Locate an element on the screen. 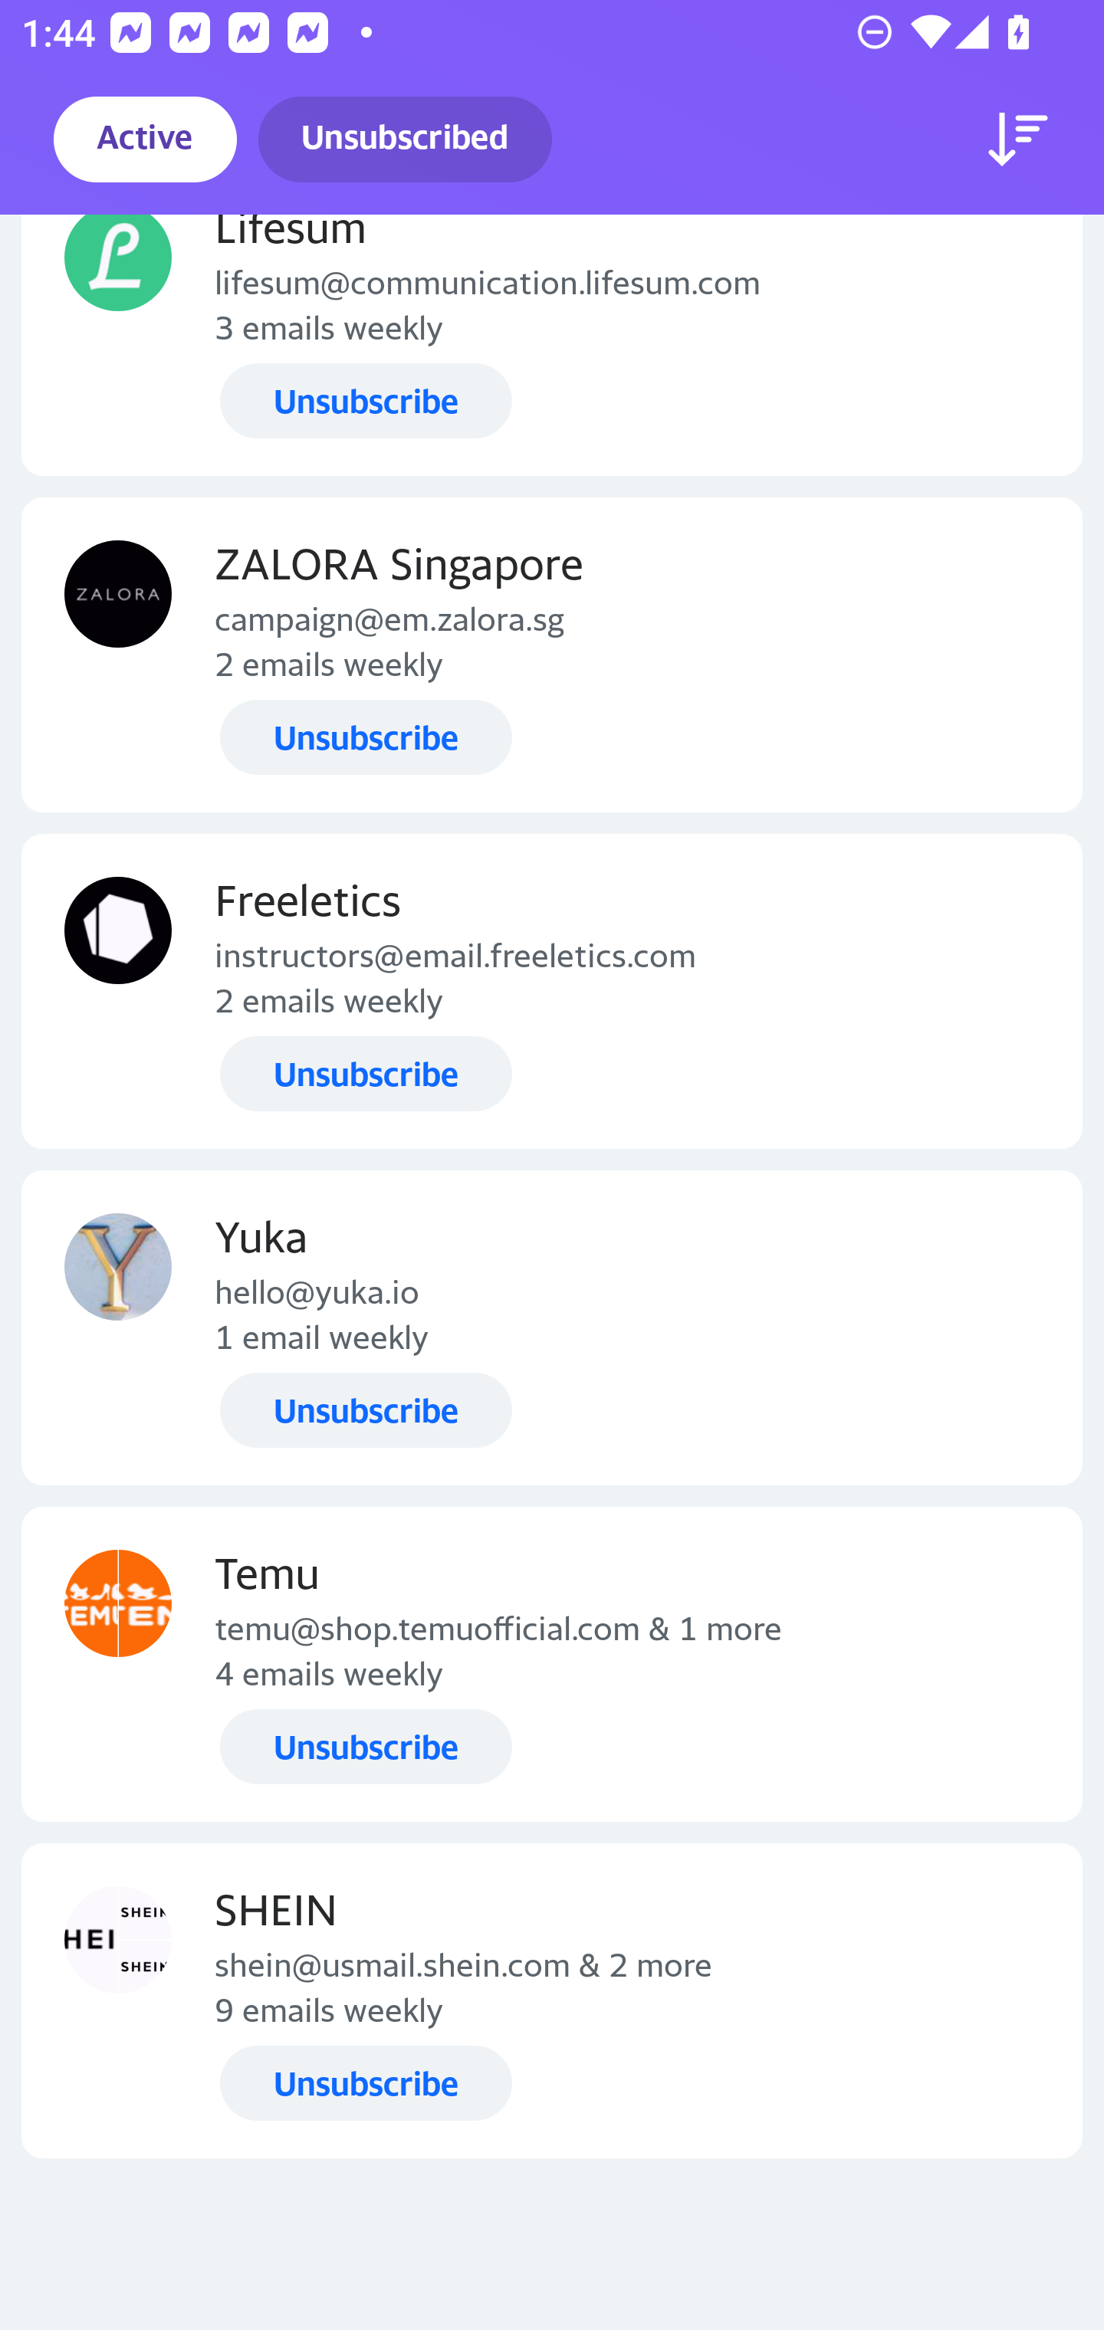 This screenshot has width=1104, height=2330. Unsubscribe is located at coordinates (366, 2083).